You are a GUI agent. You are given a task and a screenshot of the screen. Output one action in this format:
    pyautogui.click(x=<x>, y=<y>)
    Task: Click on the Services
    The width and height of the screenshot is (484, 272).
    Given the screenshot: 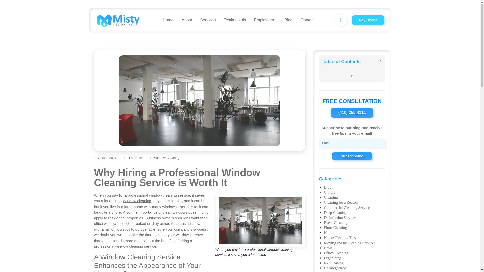 What is the action you would take?
    pyautogui.click(x=208, y=20)
    